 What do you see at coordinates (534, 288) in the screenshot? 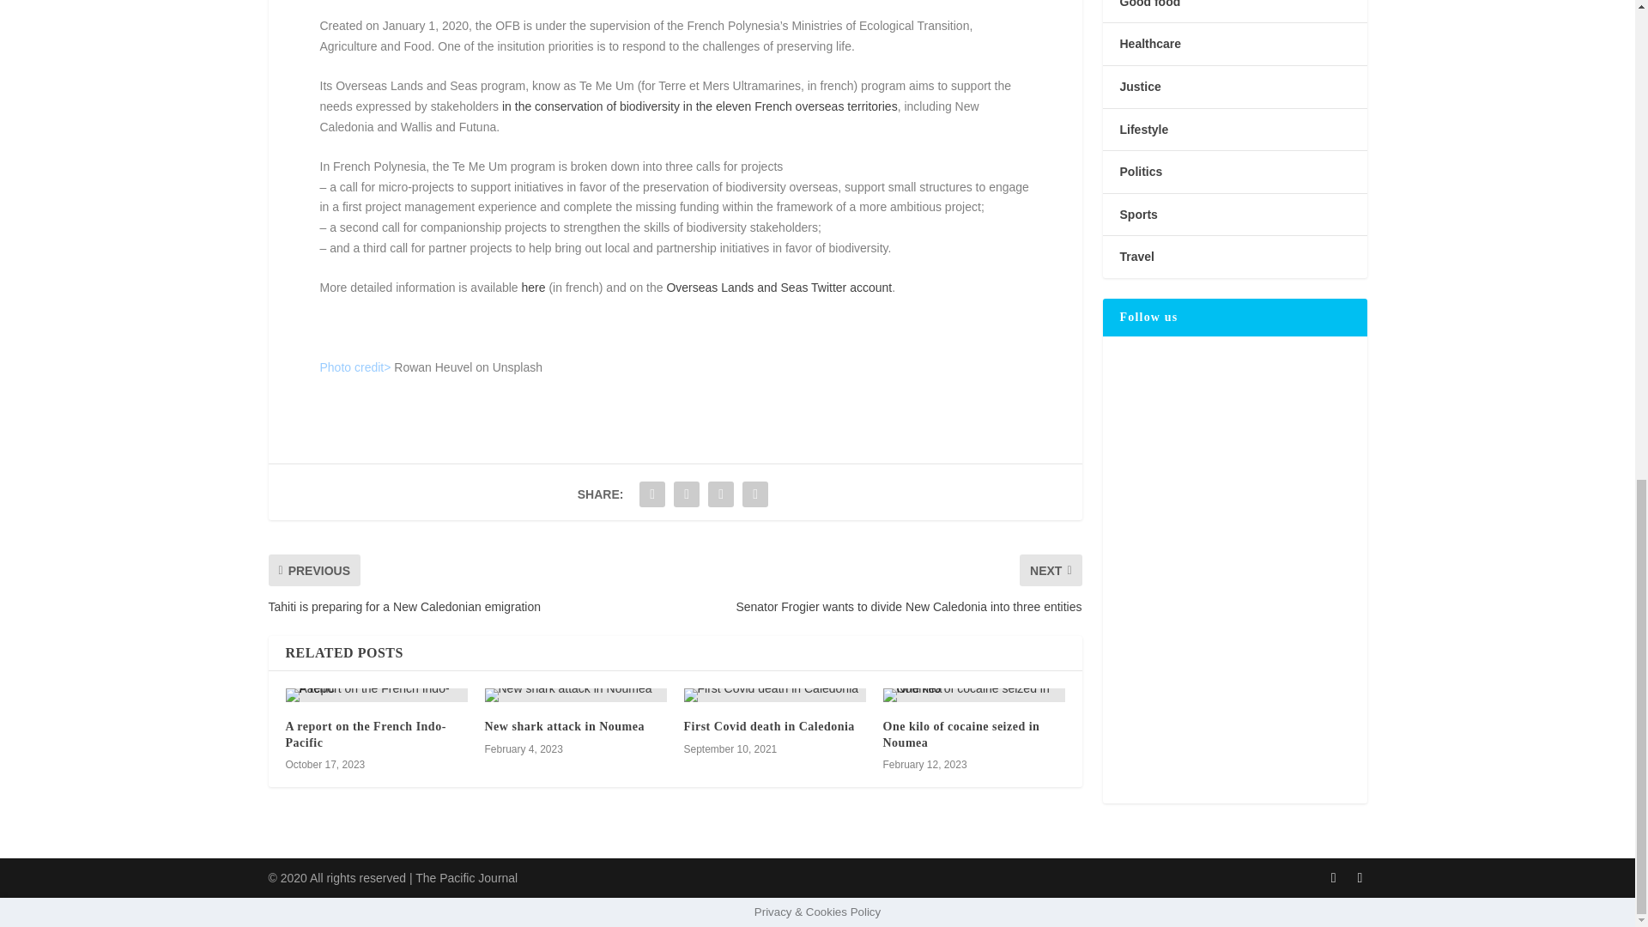
I see `here` at bounding box center [534, 288].